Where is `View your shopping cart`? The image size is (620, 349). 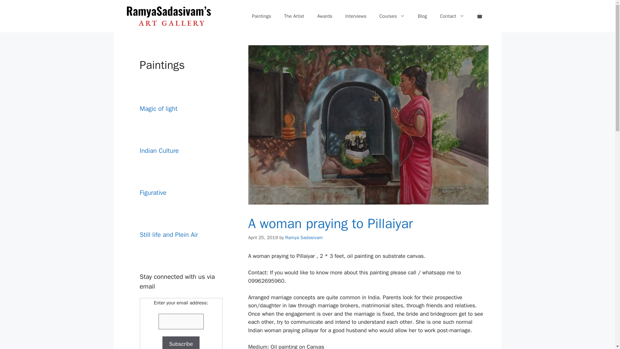
View your shopping cart is located at coordinates (479, 16).